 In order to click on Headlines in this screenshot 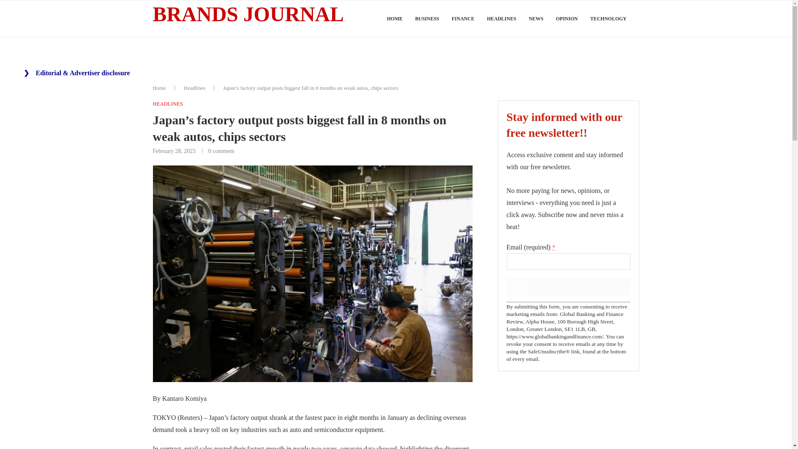, I will do `click(194, 88)`.